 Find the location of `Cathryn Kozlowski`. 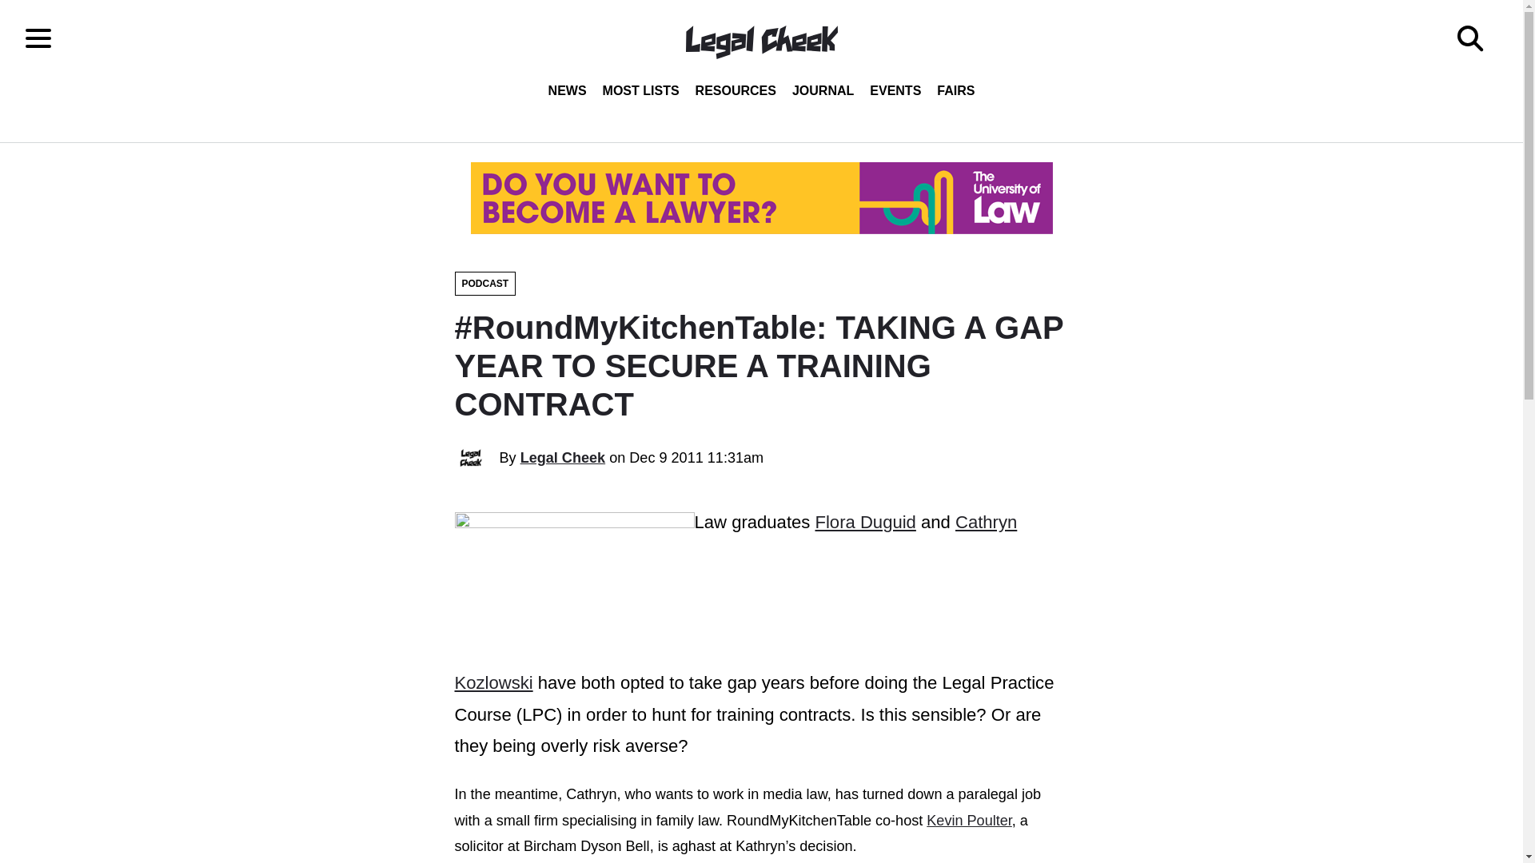

Cathryn Kozlowski is located at coordinates (736, 603).